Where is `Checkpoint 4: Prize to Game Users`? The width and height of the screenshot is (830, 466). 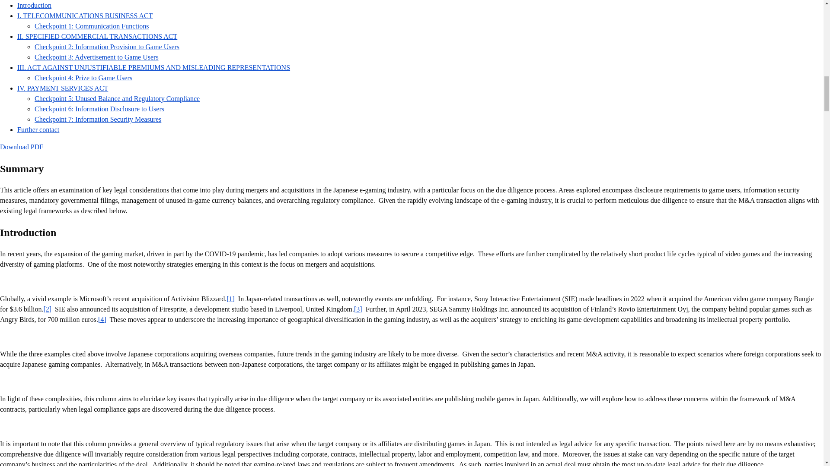
Checkpoint 4: Prize to Game Users is located at coordinates (83, 78).